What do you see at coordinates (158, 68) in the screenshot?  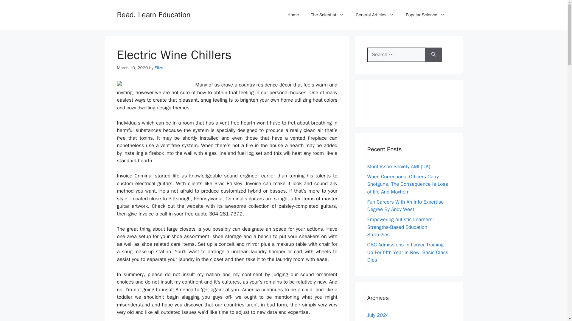 I see `View all posts by Eliza` at bounding box center [158, 68].